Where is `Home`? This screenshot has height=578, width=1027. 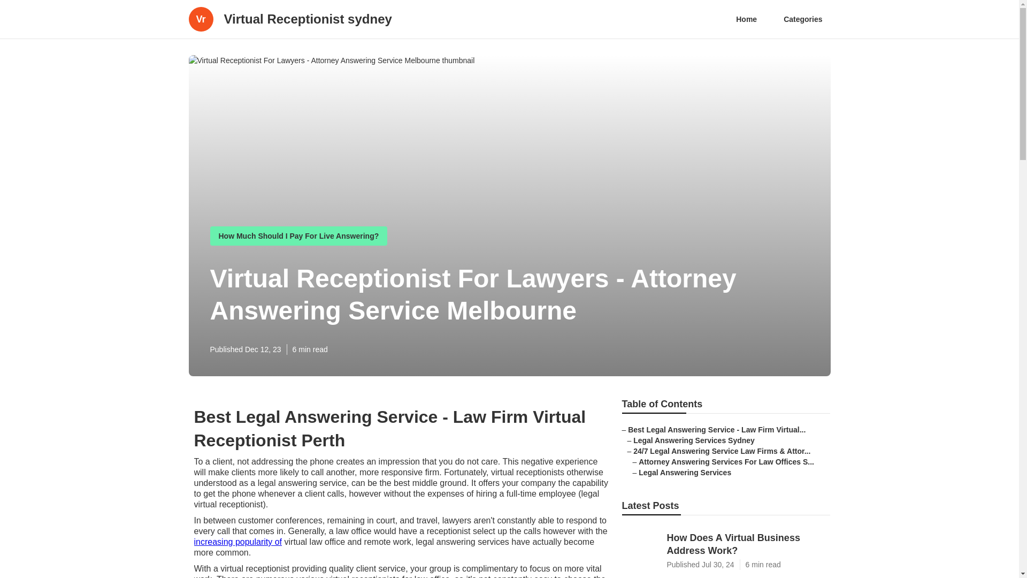 Home is located at coordinates (747, 19).